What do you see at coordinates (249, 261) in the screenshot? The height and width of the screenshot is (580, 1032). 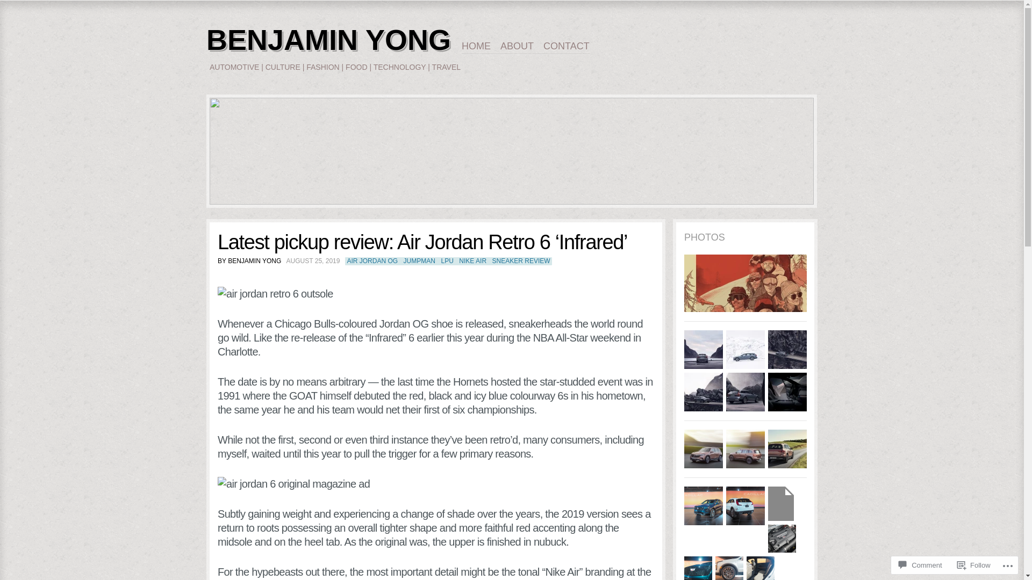 I see `BY BENJAMIN YONG` at bounding box center [249, 261].